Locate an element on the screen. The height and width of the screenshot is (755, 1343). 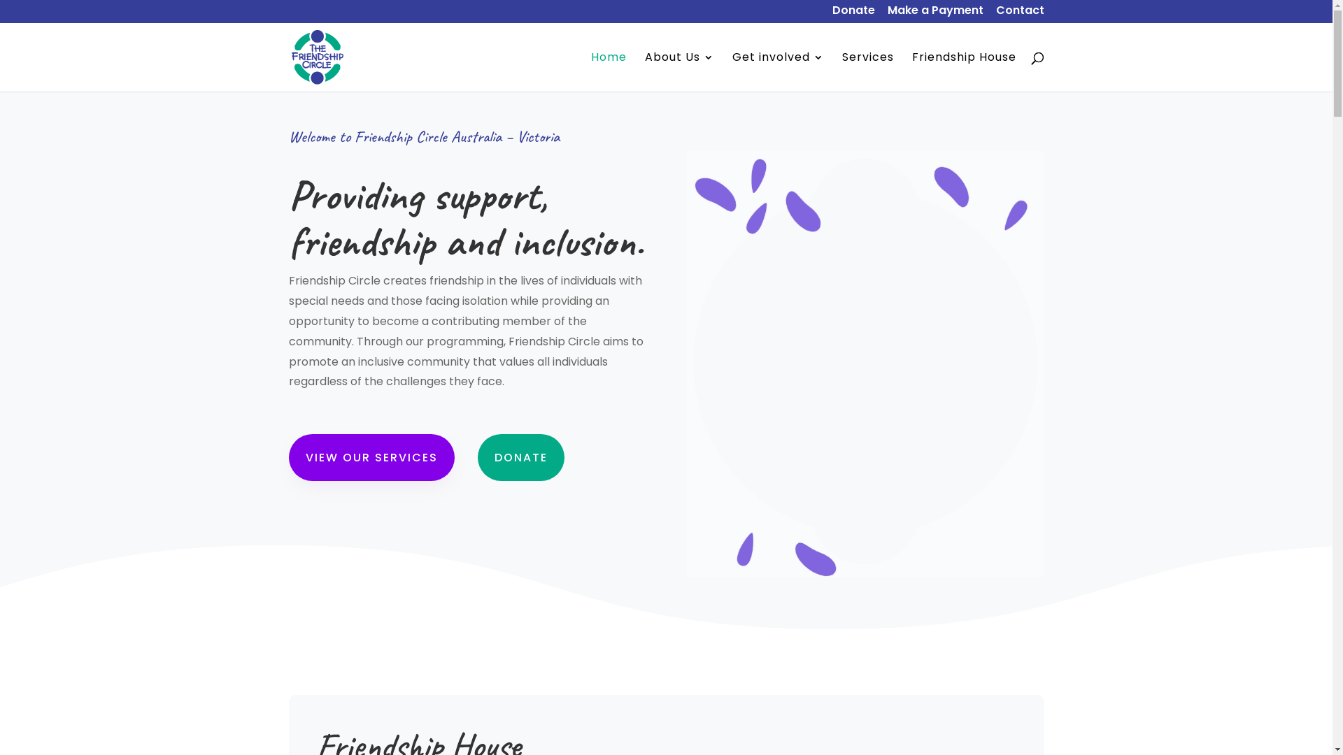
Donate is located at coordinates (853, 15).